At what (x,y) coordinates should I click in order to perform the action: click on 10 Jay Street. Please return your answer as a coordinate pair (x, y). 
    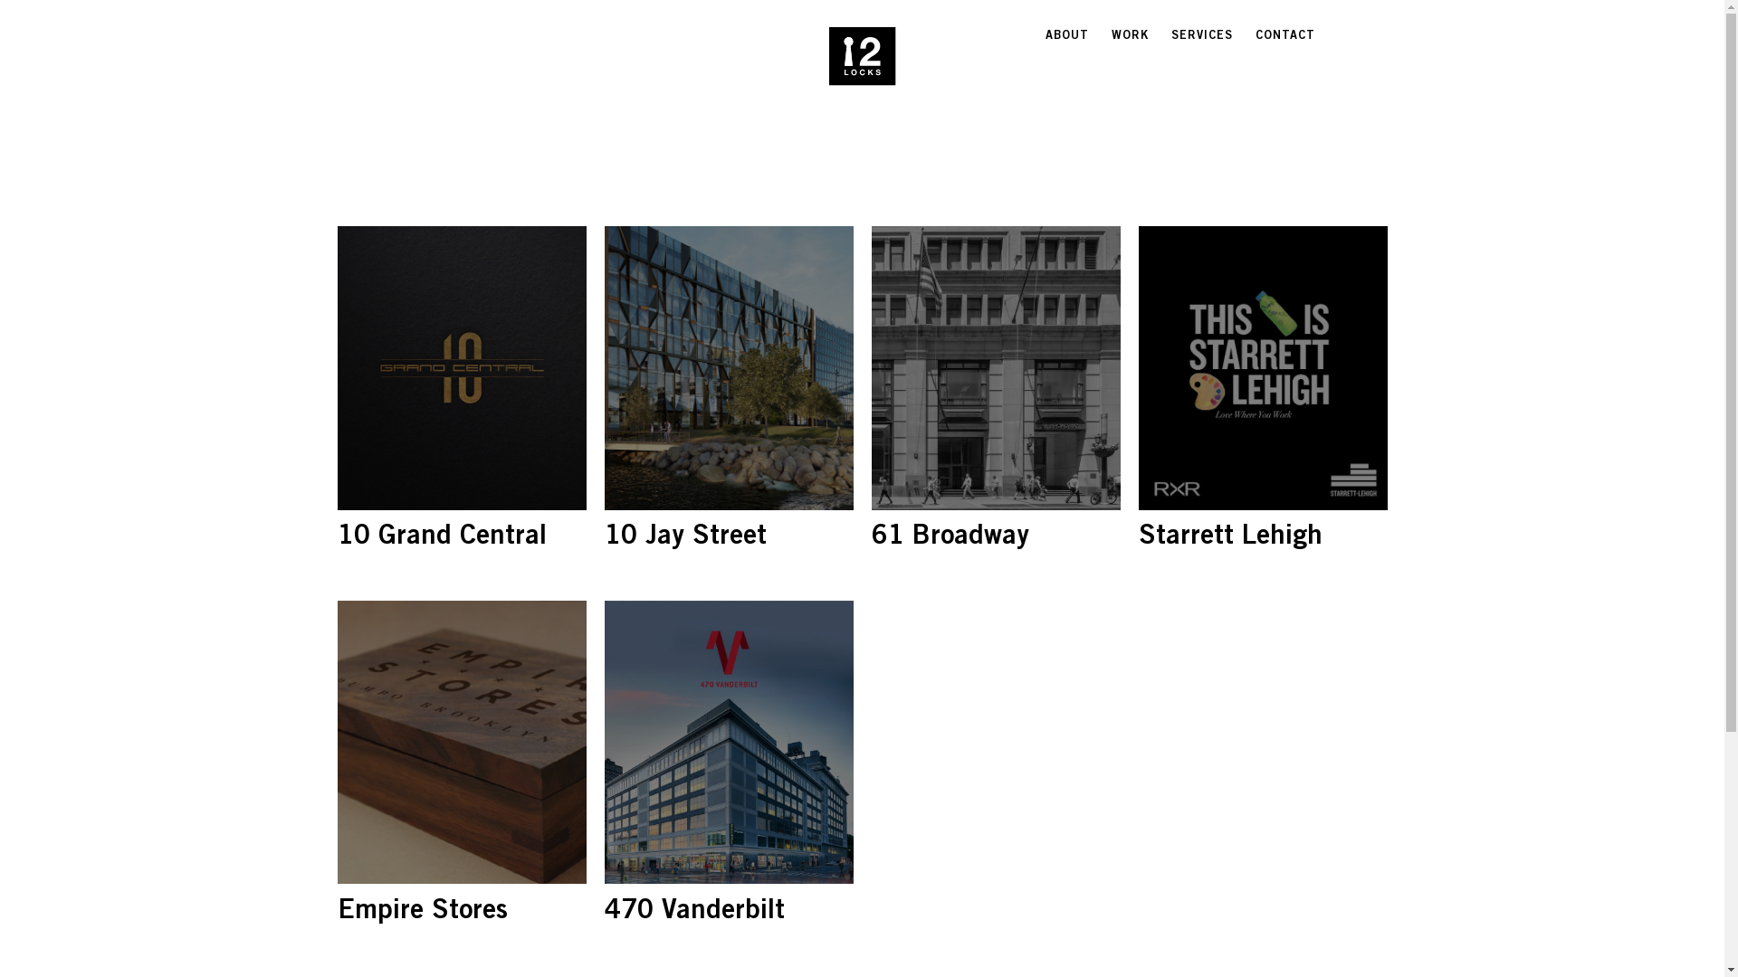
    Looking at the image, I should click on (730, 368).